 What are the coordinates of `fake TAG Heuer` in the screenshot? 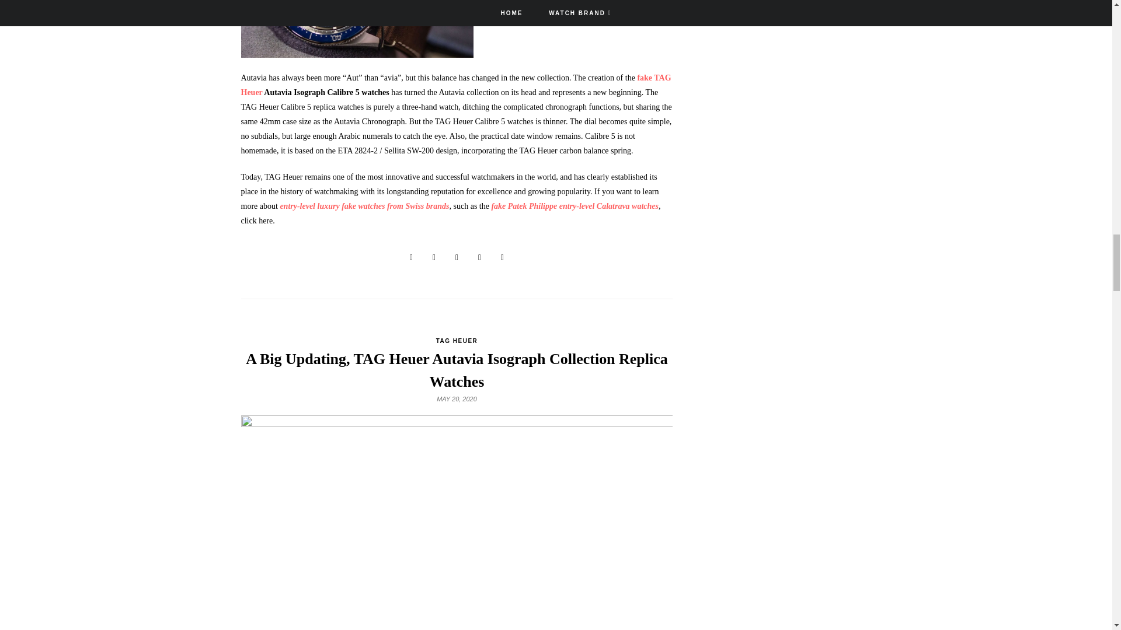 It's located at (455, 85).